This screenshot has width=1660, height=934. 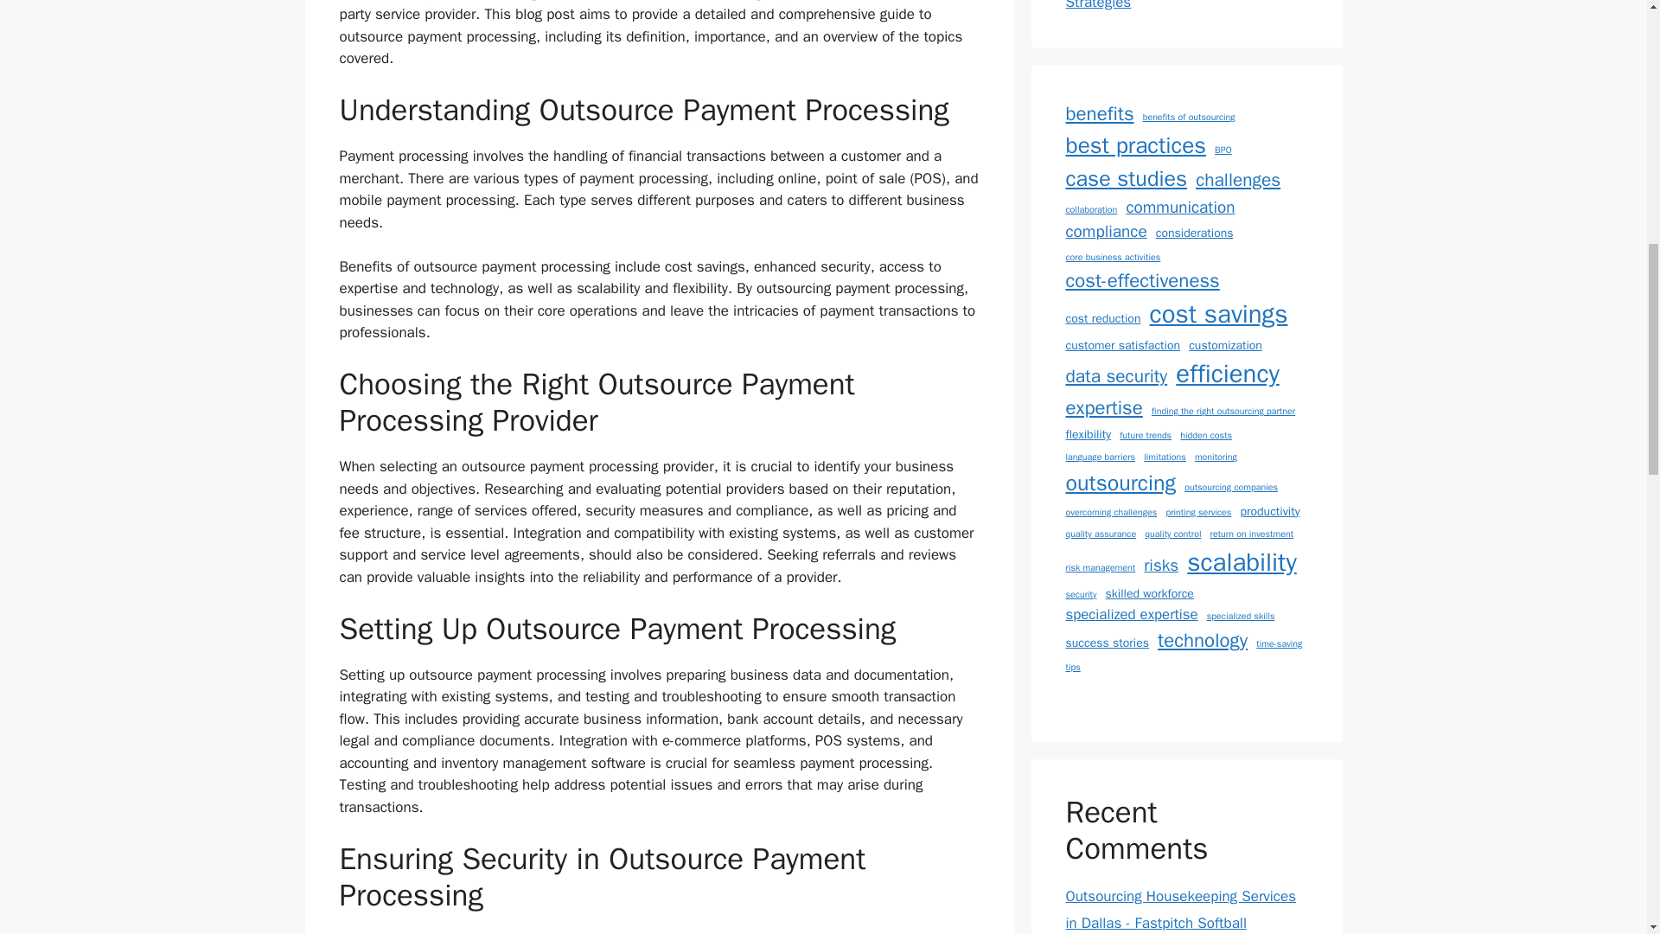 What do you see at coordinates (1223, 411) in the screenshot?
I see `finding the right outsourcing partner` at bounding box center [1223, 411].